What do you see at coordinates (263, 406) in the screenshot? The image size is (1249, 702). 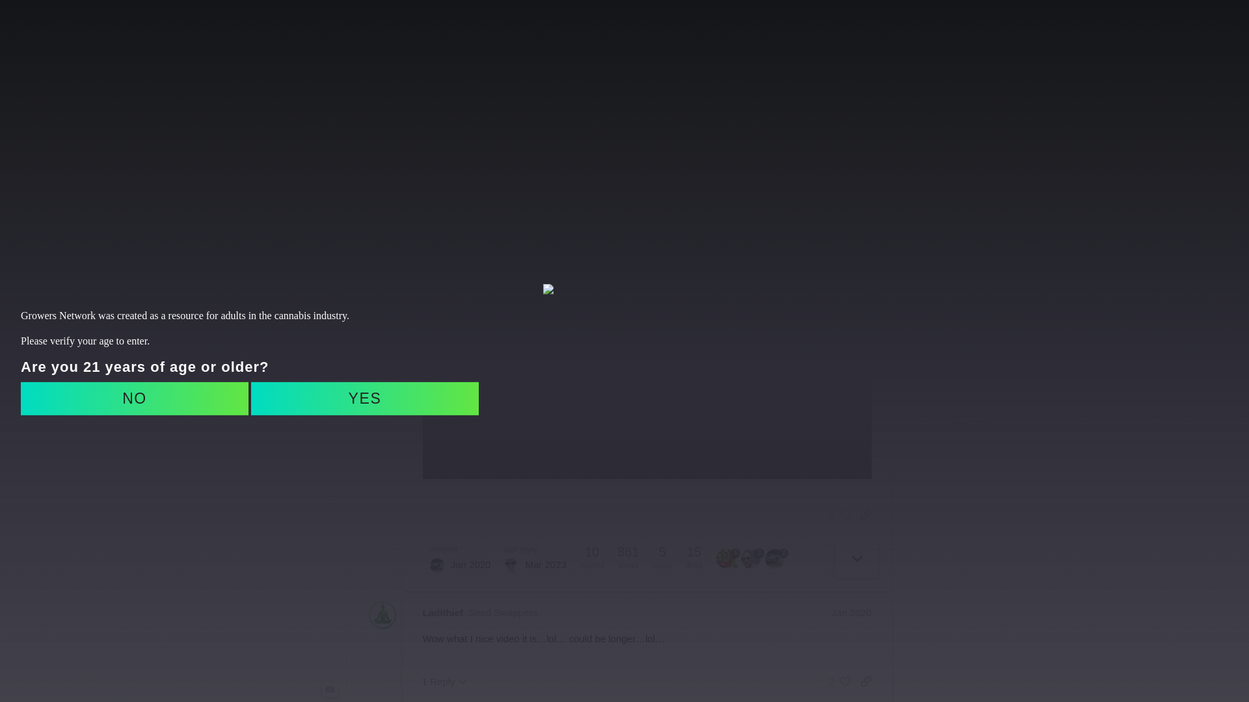 I see `All tags` at bounding box center [263, 406].